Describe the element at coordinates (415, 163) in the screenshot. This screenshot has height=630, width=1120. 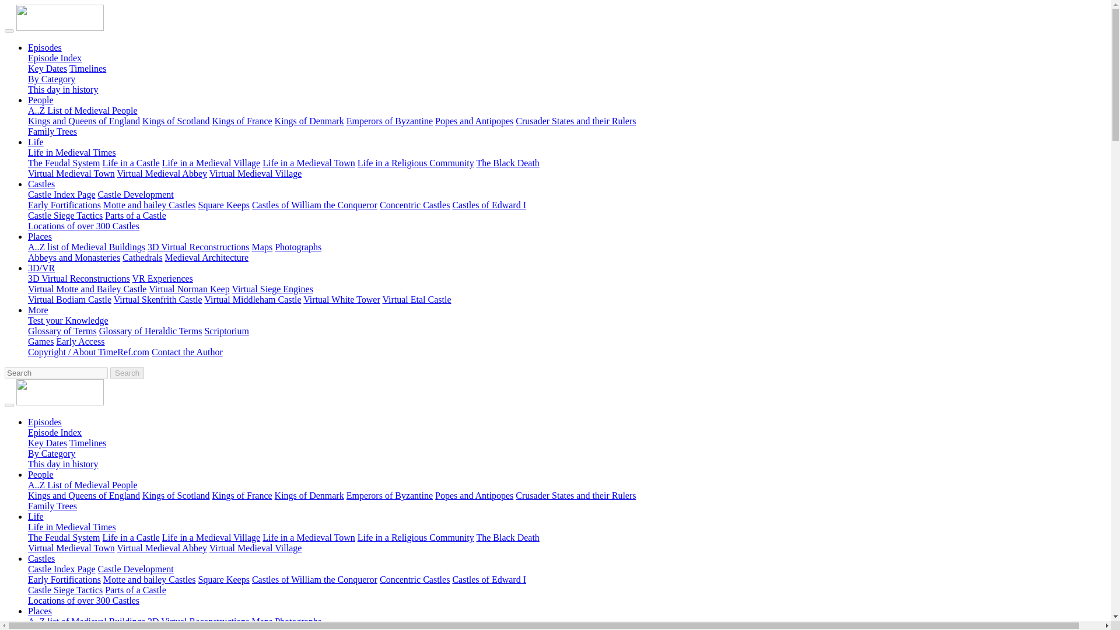
I see `Life in a Religious Community` at that location.